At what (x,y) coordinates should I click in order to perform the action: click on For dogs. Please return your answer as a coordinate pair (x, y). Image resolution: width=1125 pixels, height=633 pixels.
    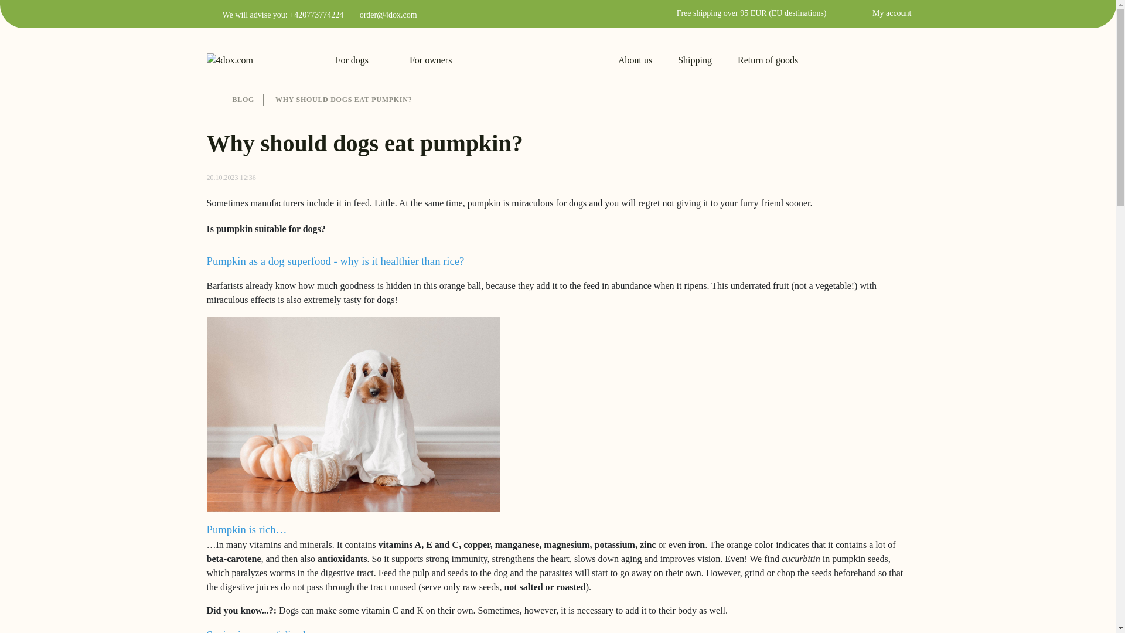
    Looking at the image, I should click on (359, 59).